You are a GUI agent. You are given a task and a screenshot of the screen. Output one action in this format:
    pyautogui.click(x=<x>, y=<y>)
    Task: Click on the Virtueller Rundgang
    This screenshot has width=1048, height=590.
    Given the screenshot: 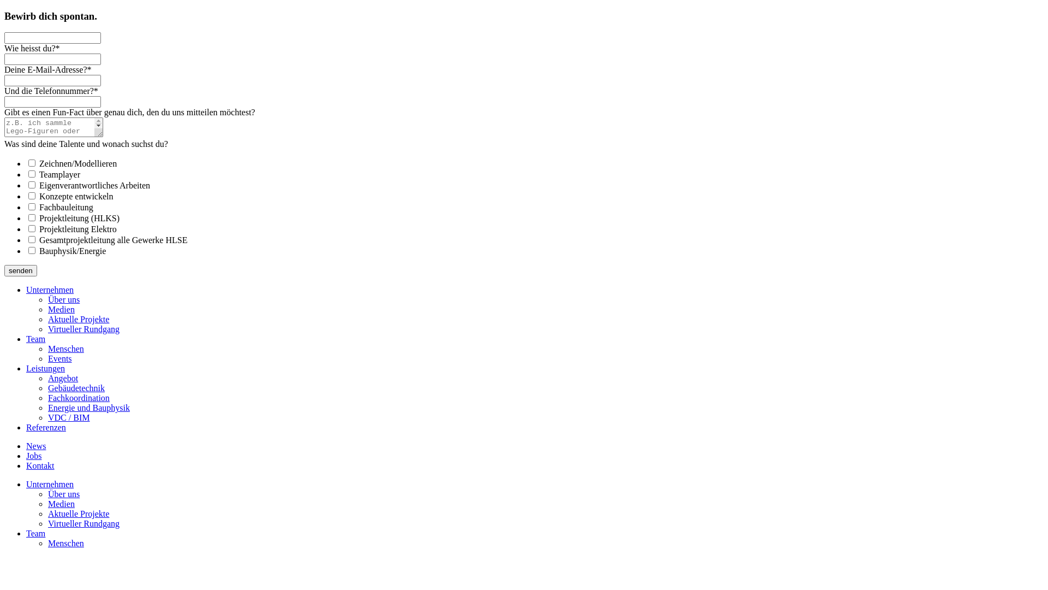 What is the action you would take?
    pyautogui.click(x=84, y=523)
    